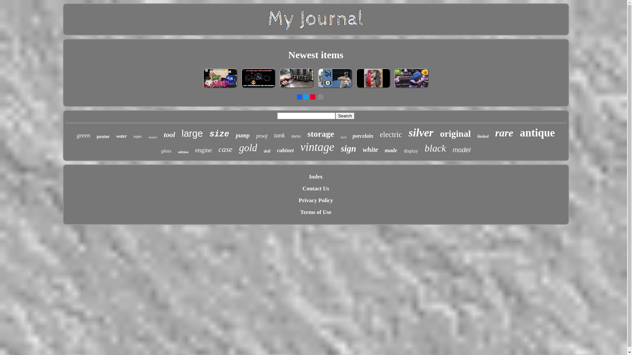 This screenshot has height=355, width=632. Describe the element at coordinates (411, 151) in the screenshot. I see `display` at that location.